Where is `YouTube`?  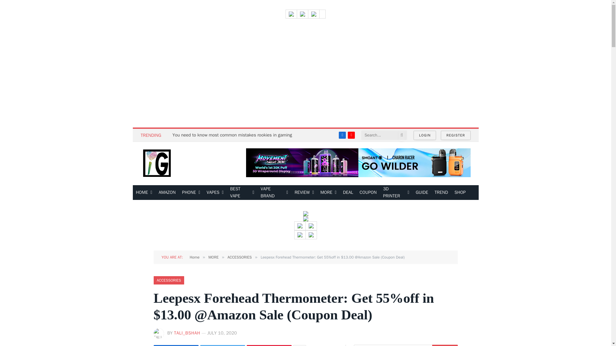 YouTube is located at coordinates (351, 135).